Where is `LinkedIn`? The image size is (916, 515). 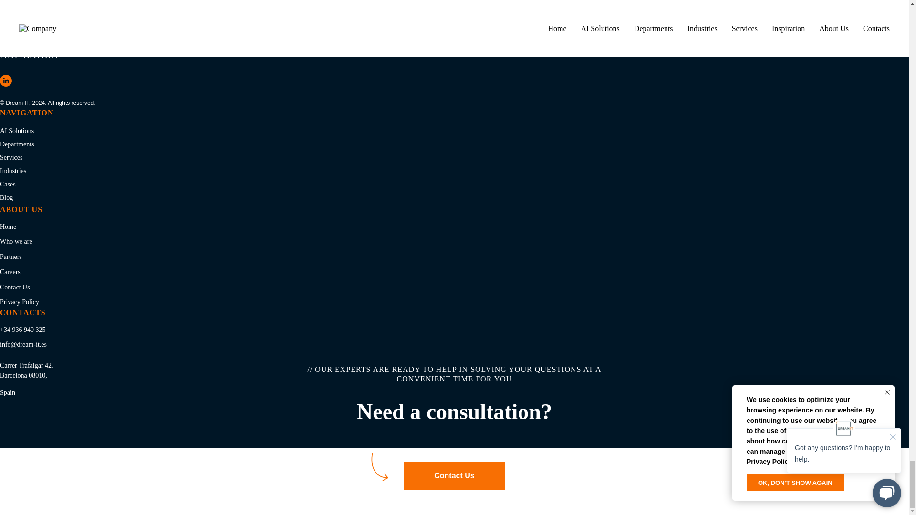
LinkedIn is located at coordinates (6, 81).